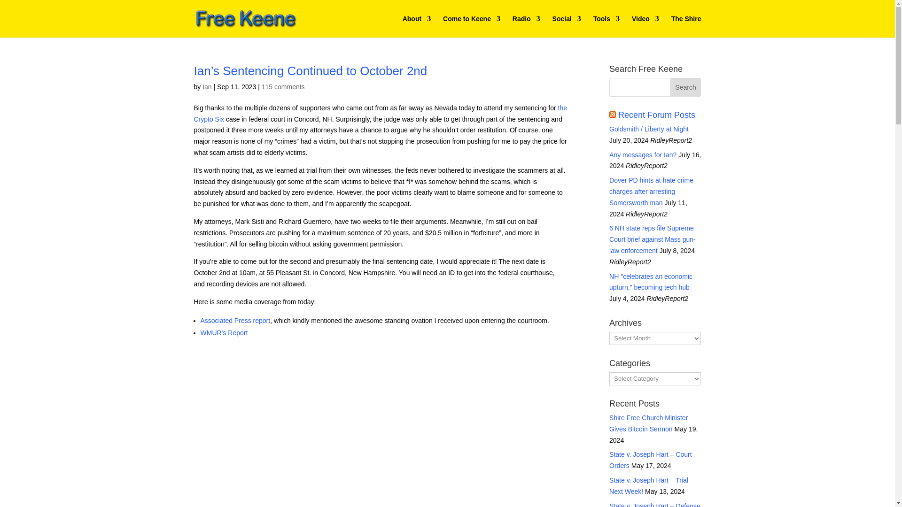 This screenshot has width=902, height=507. I want to click on Tools, so click(607, 26).